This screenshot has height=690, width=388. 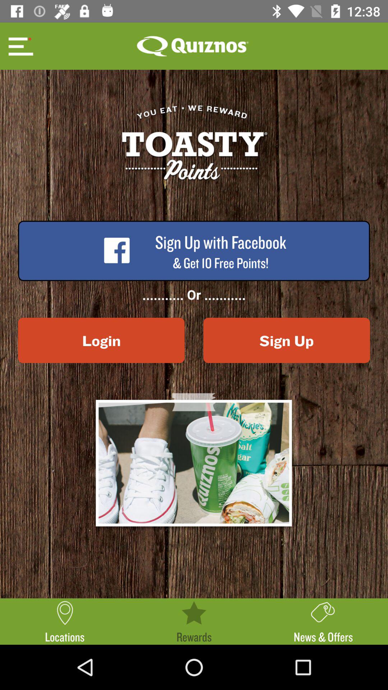 I want to click on flip to the login icon, so click(x=101, y=340).